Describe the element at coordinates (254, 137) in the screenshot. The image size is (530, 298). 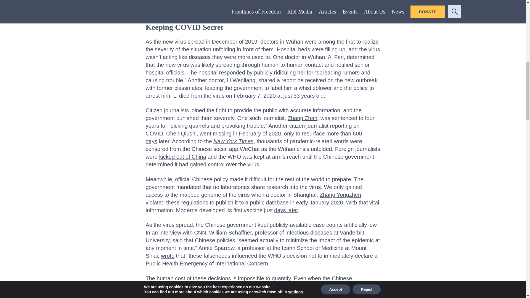
I see `more than 600 days` at that location.